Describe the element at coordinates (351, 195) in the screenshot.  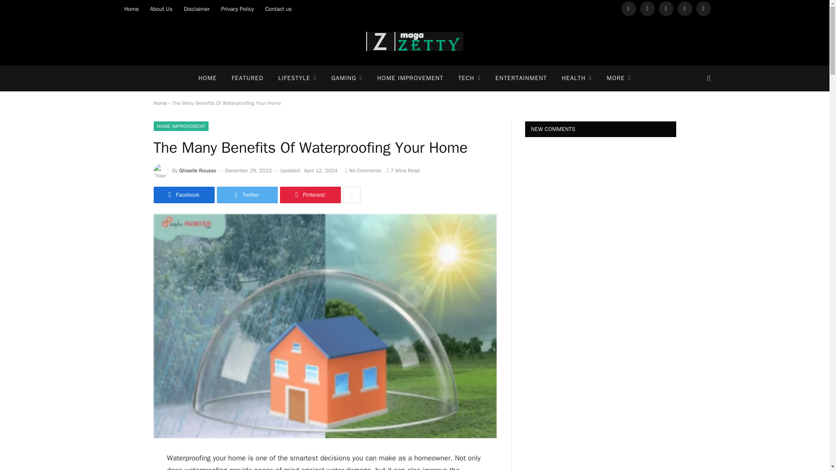
I see `Show More Social Sharing` at that location.